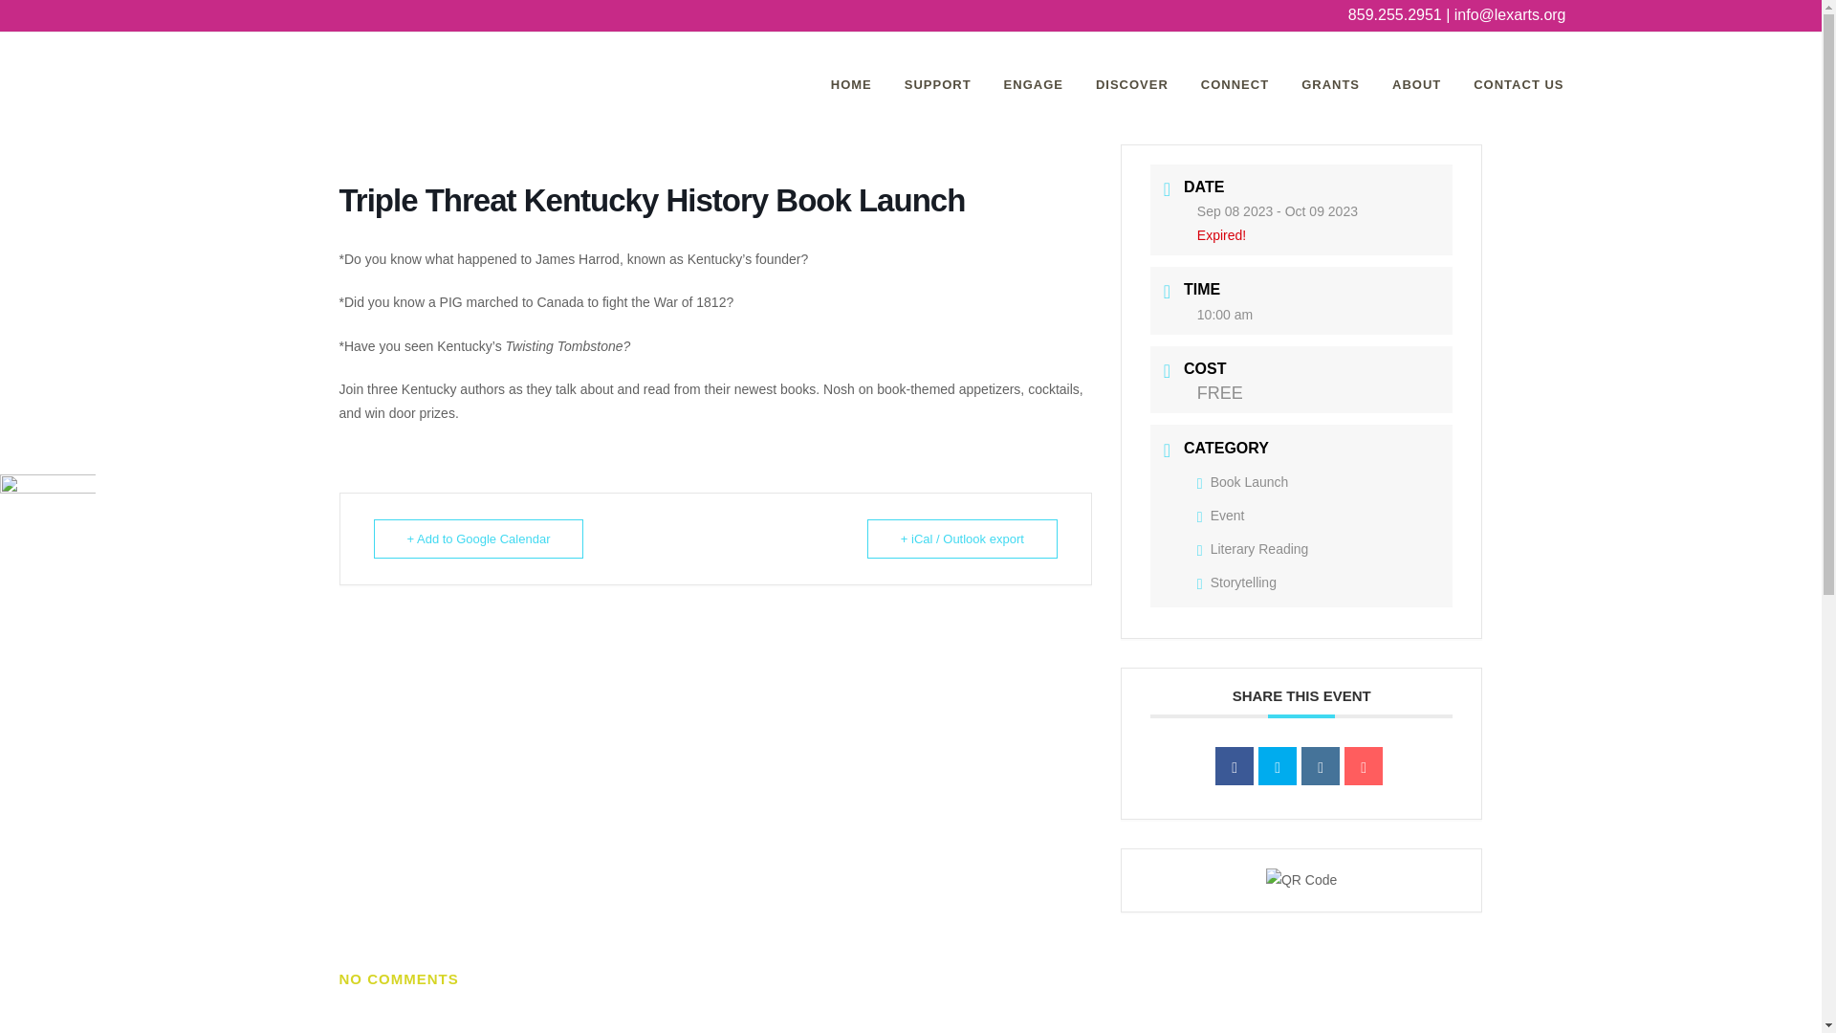 This screenshot has width=1836, height=1033. What do you see at coordinates (937, 84) in the screenshot?
I see `SUPPORT` at bounding box center [937, 84].